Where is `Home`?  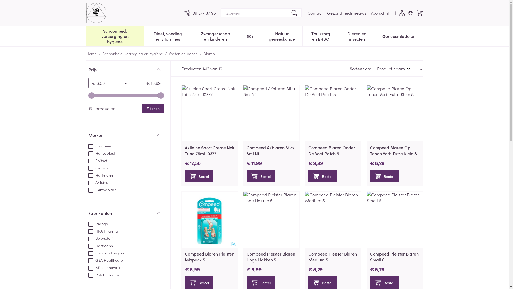
Home is located at coordinates (91, 54).